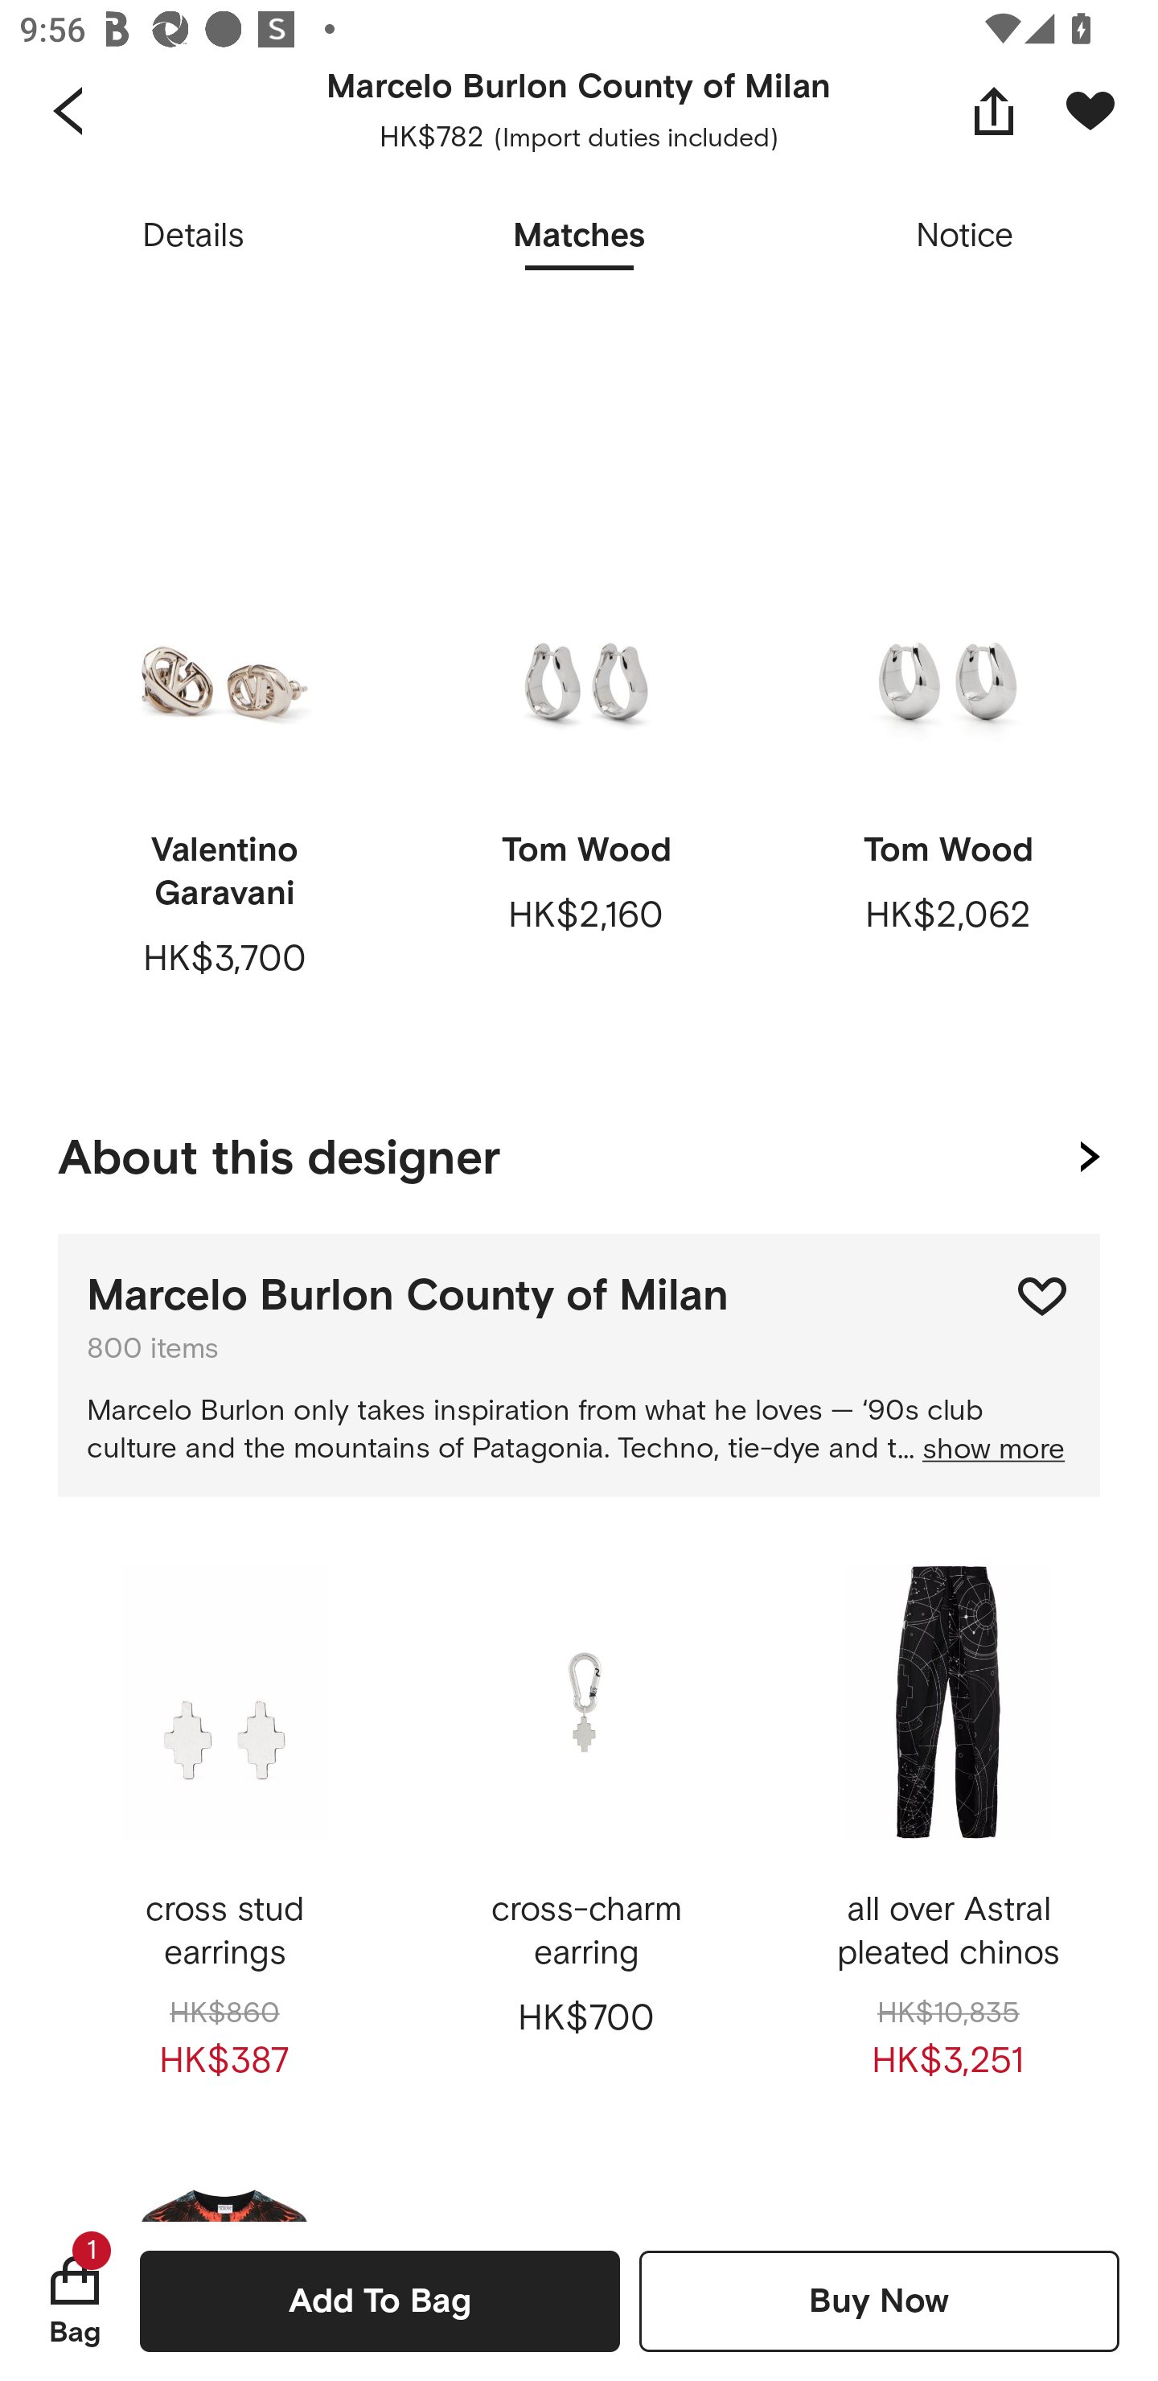 This screenshot has width=1158, height=2381. What do you see at coordinates (947, 772) in the screenshot?
I see `Tom Wood HK$2,062` at bounding box center [947, 772].